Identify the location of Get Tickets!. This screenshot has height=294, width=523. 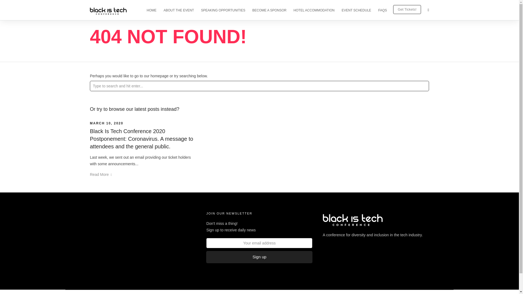
(407, 9).